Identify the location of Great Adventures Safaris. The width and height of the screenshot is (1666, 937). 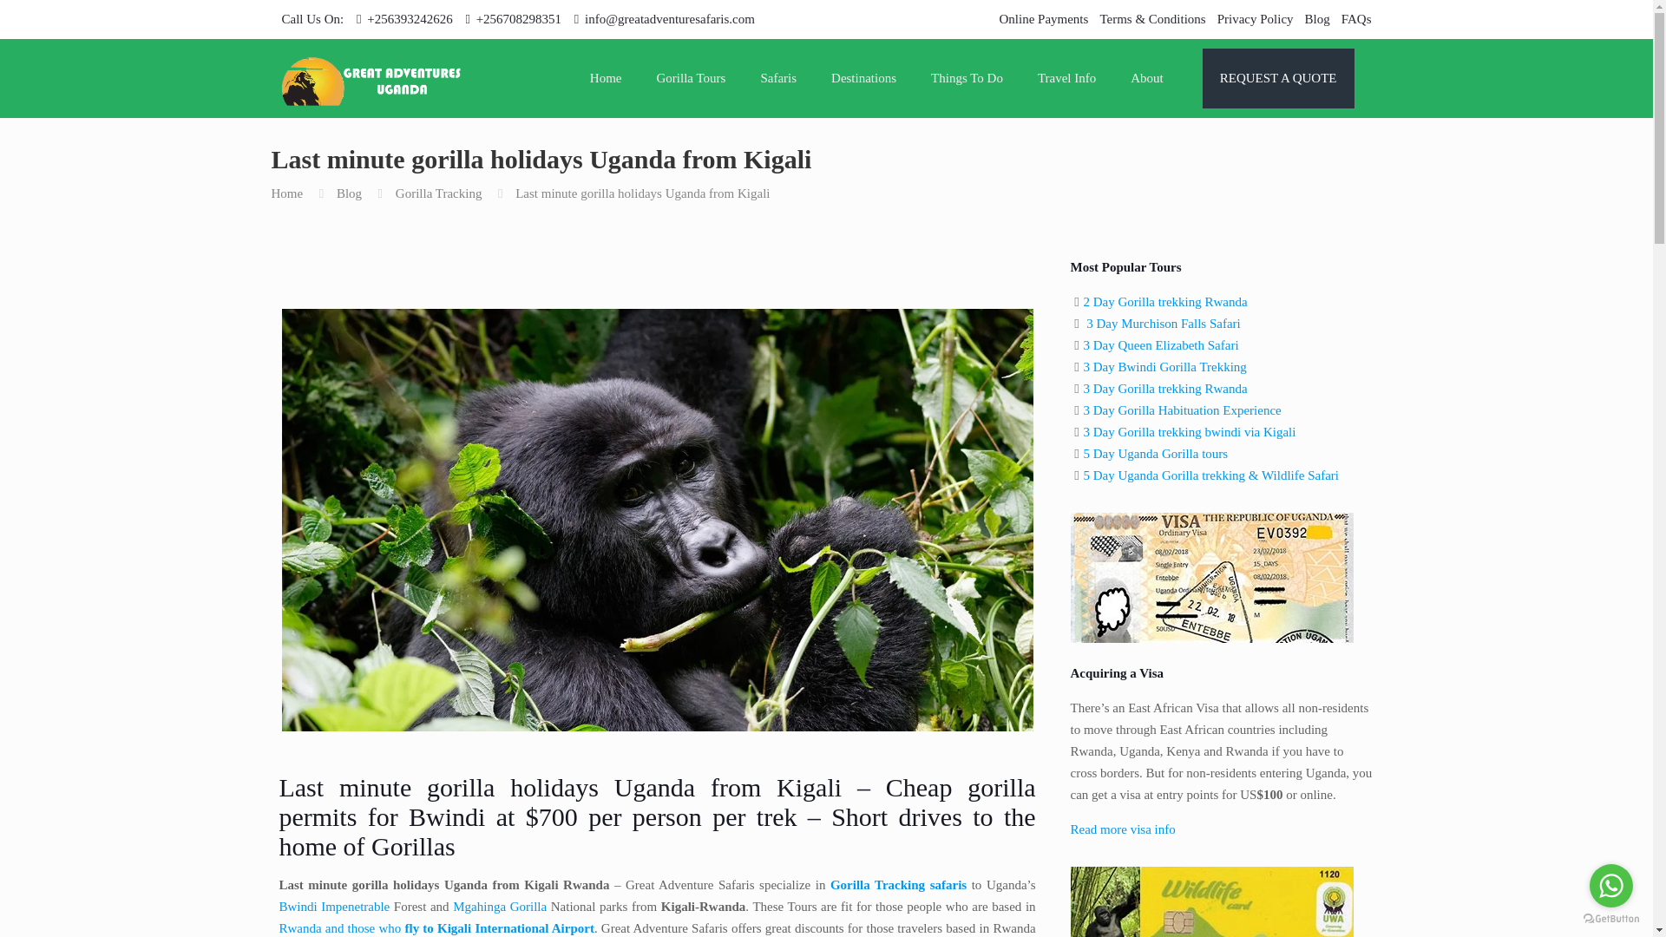
(371, 78).